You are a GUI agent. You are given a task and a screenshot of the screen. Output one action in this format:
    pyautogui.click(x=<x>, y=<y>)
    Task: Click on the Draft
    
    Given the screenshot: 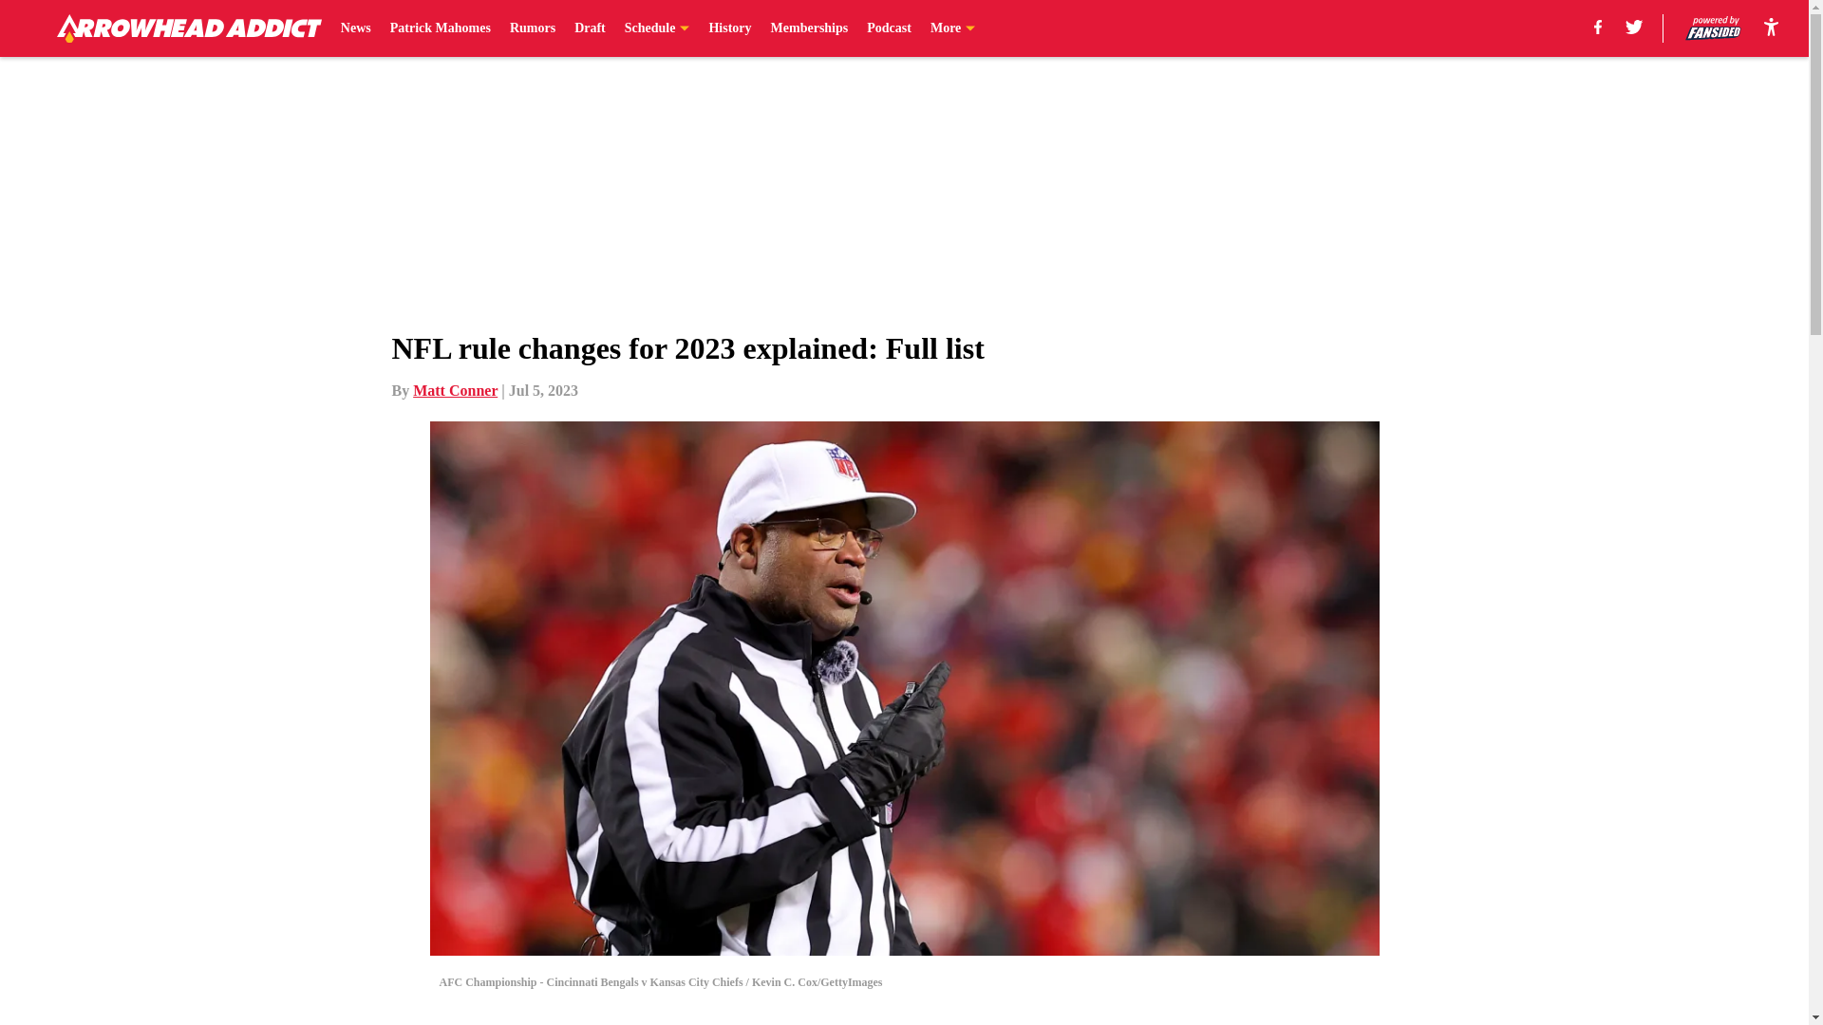 What is the action you would take?
    pyautogui.click(x=589, y=28)
    